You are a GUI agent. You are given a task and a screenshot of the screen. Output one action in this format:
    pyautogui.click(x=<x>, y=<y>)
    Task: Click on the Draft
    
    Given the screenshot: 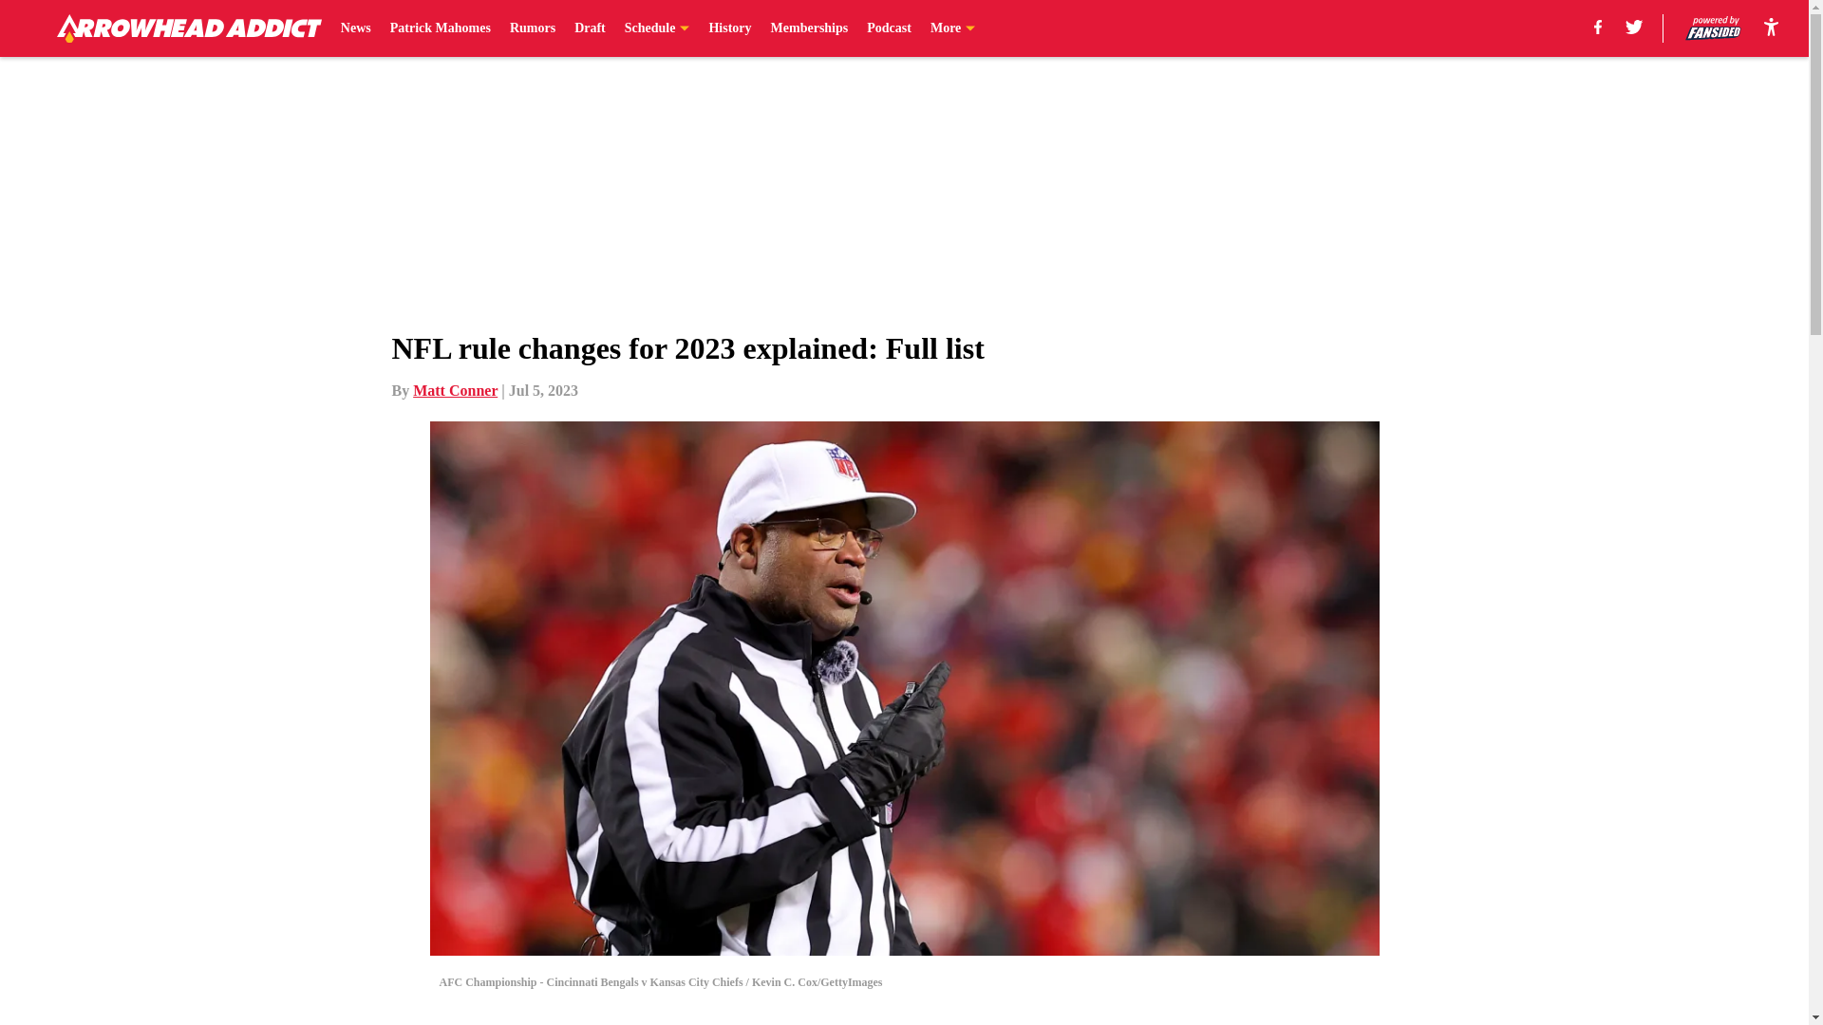 What is the action you would take?
    pyautogui.click(x=589, y=28)
    